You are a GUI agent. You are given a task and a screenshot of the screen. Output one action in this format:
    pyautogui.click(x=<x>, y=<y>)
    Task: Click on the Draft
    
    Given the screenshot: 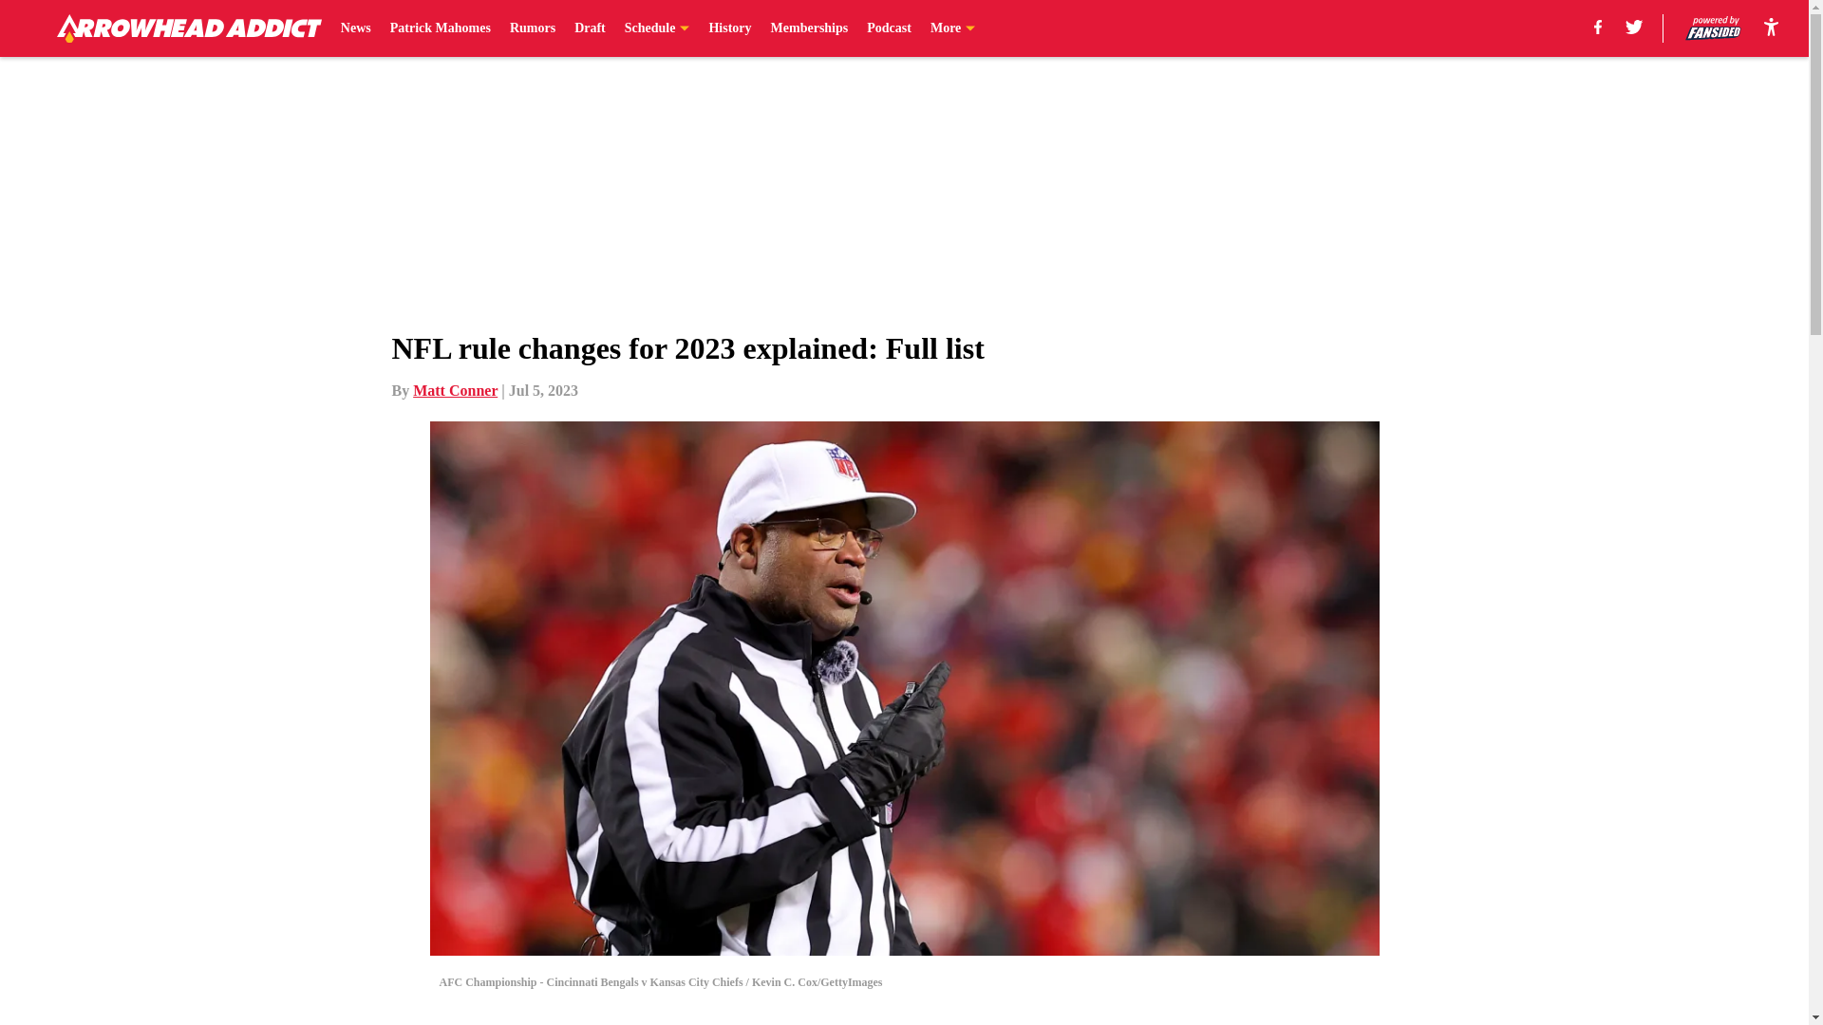 What is the action you would take?
    pyautogui.click(x=589, y=28)
    